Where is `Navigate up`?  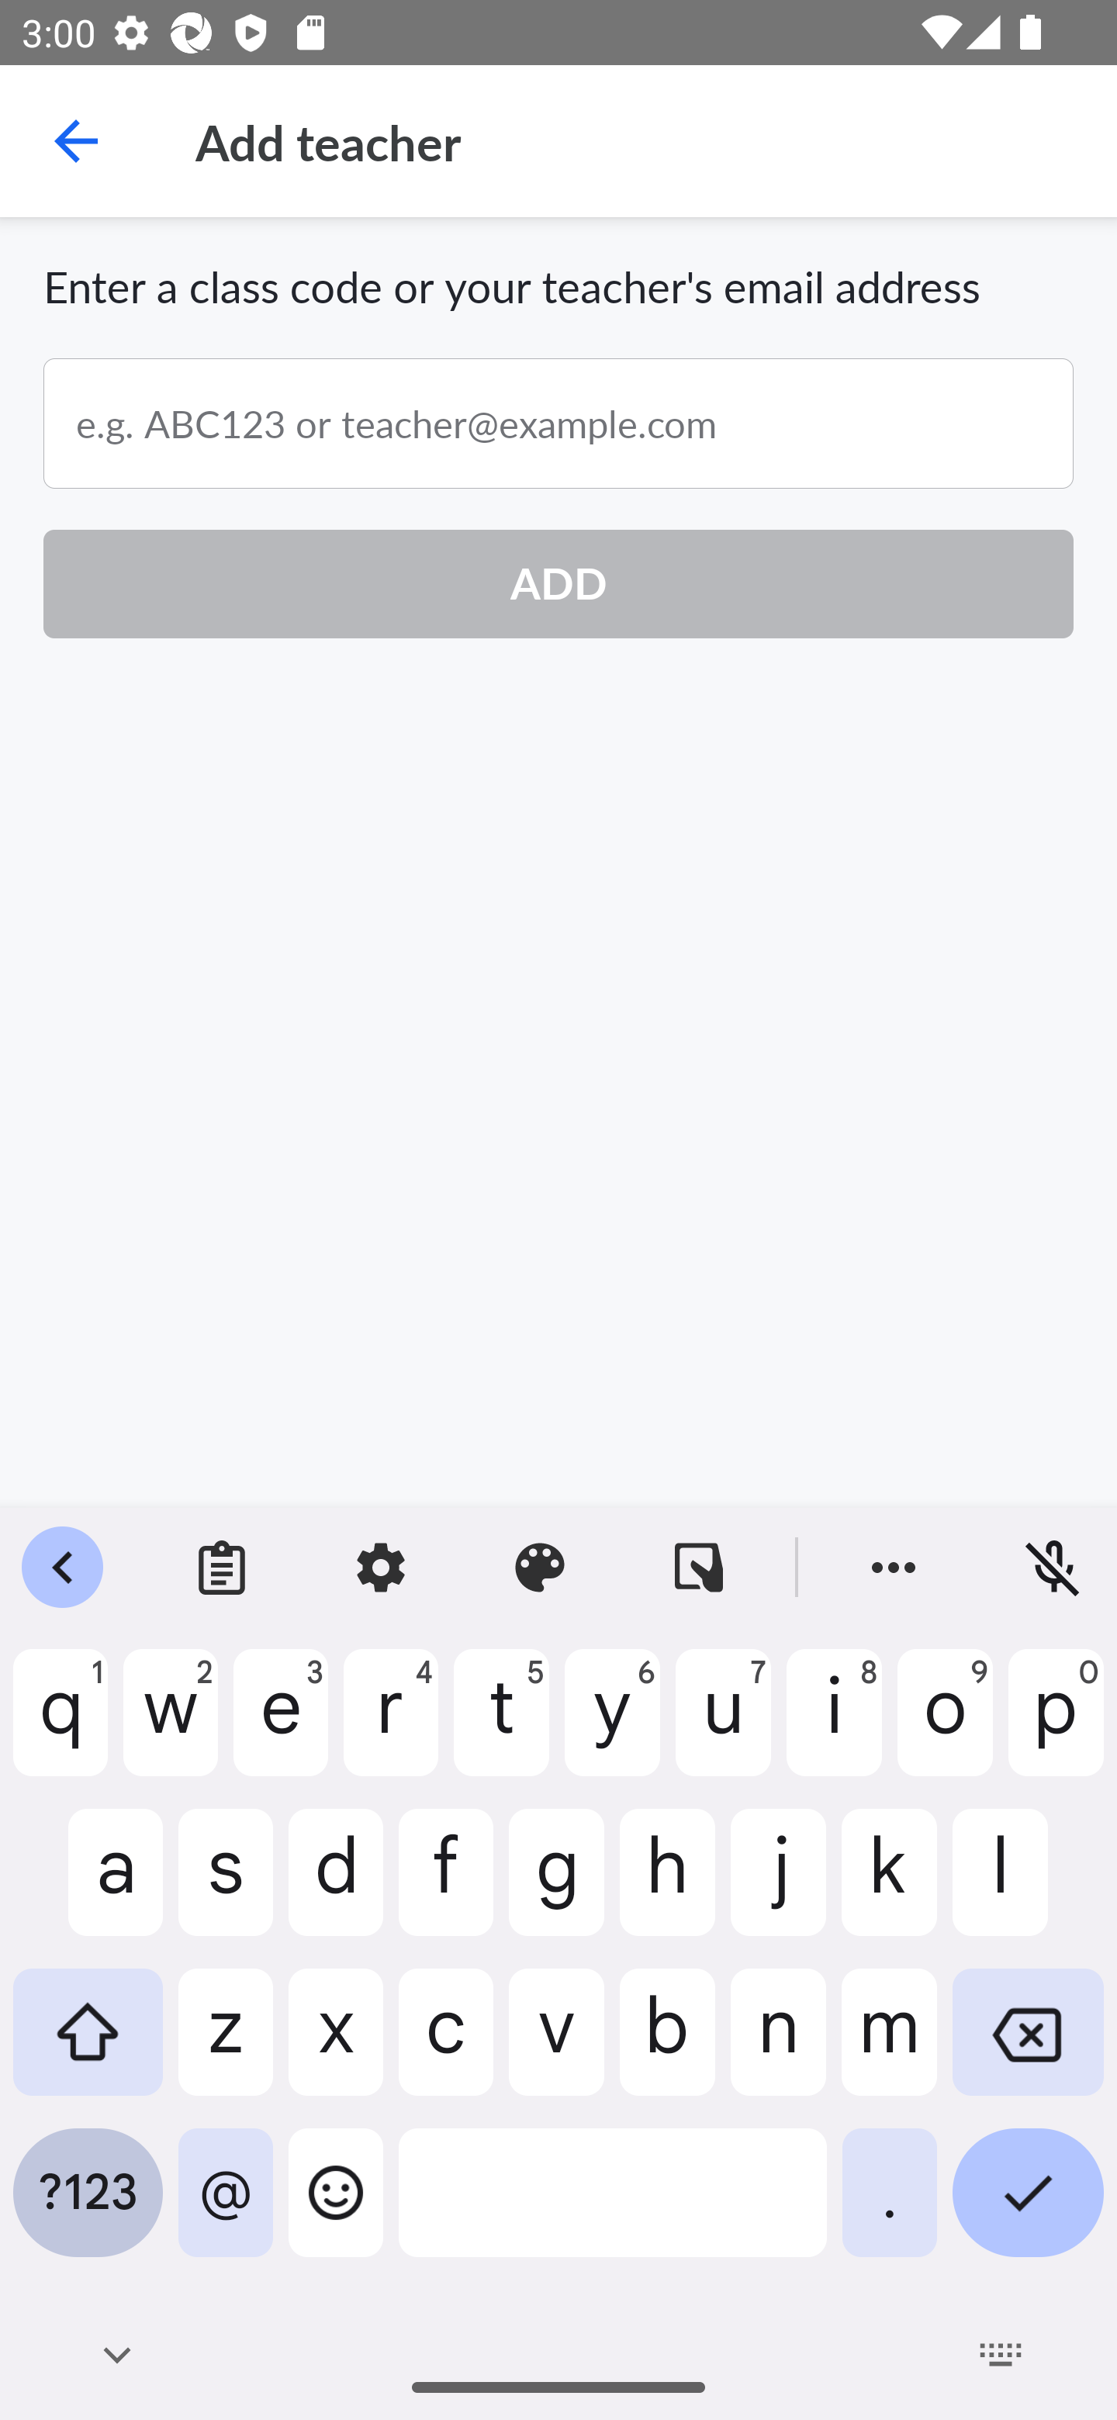 Navigate up is located at coordinates (76, 141).